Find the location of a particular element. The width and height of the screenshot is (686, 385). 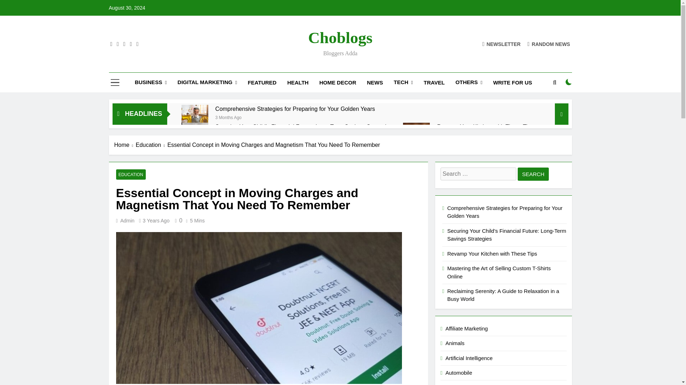

WRITE FOR US is located at coordinates (512, 82).